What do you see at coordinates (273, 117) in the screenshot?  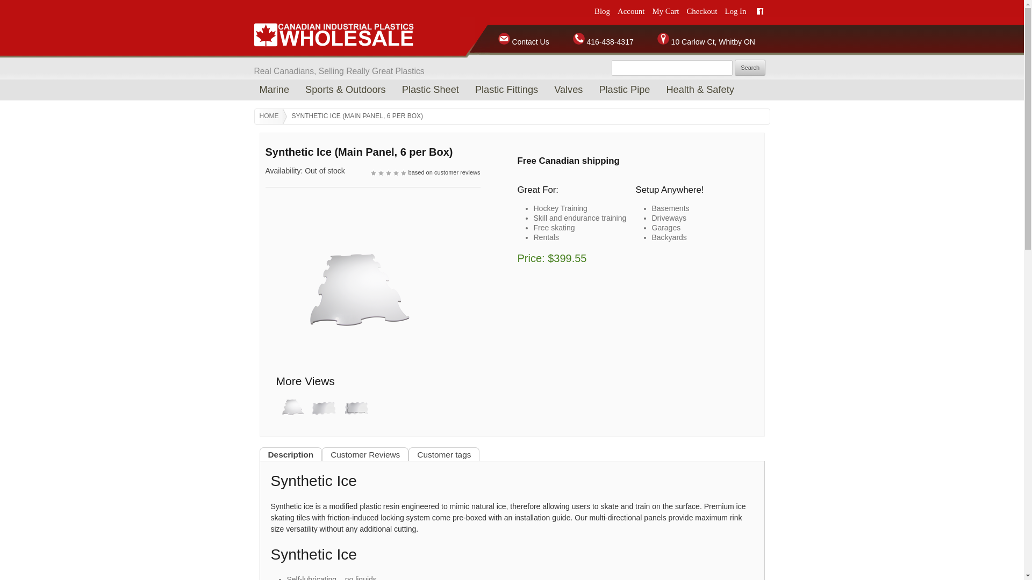 I see `Go to Home Page` at bounding box center [273, 117].